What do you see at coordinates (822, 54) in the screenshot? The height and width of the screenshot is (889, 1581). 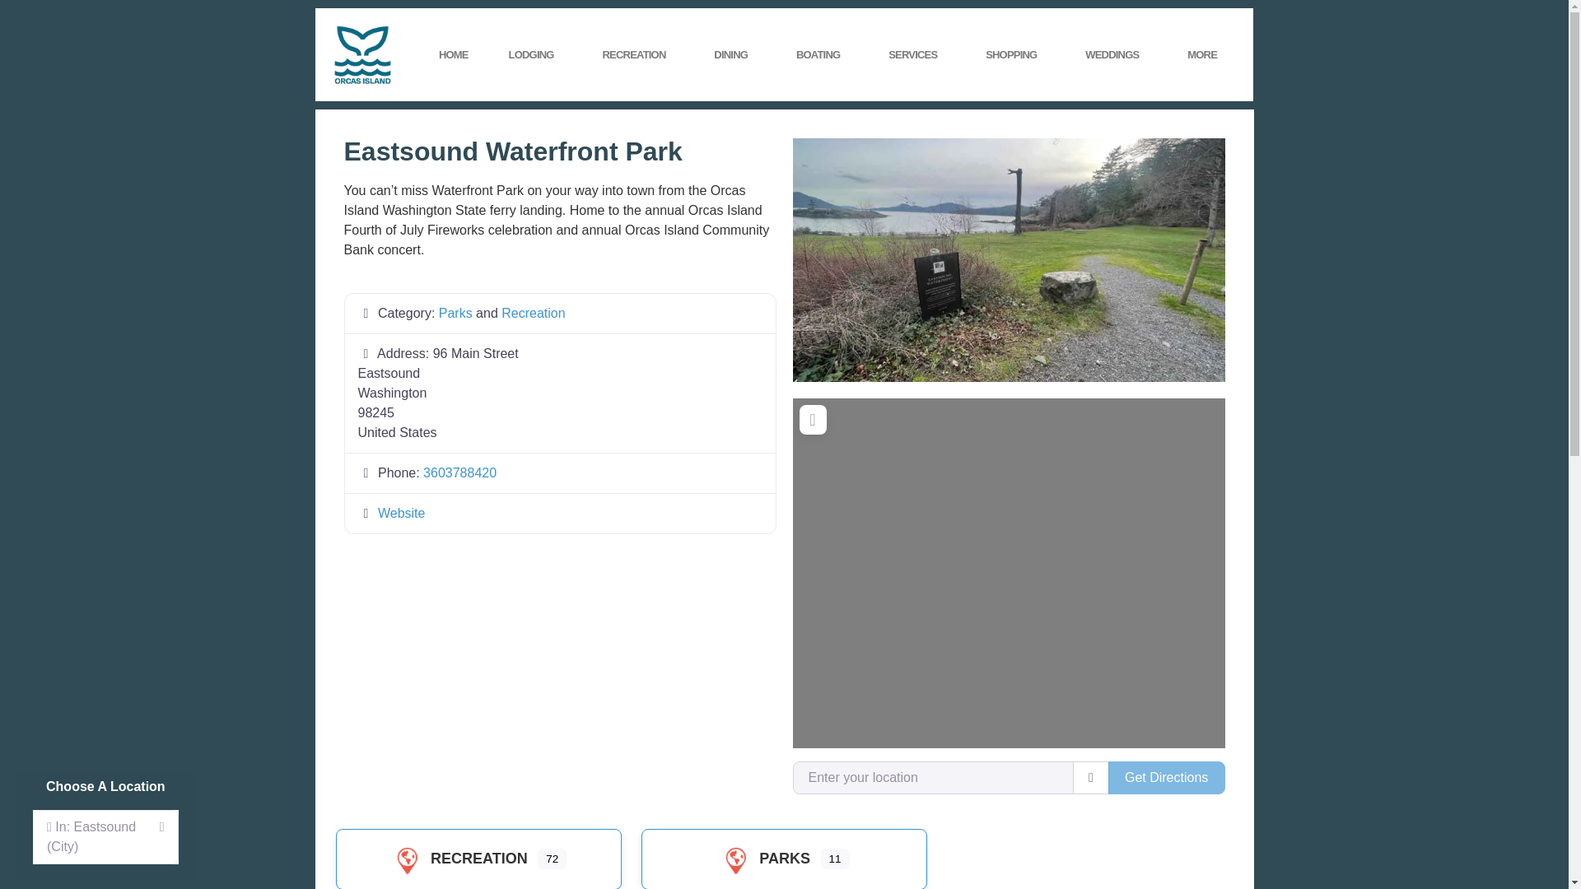 I see `BOATING` at bounding box center [822, 54].